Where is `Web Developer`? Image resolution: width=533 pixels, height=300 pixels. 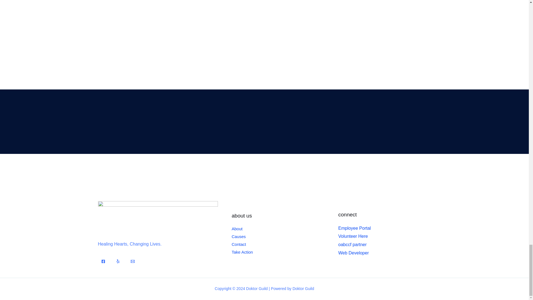 Web Developer is located at coordinates (353, 253).